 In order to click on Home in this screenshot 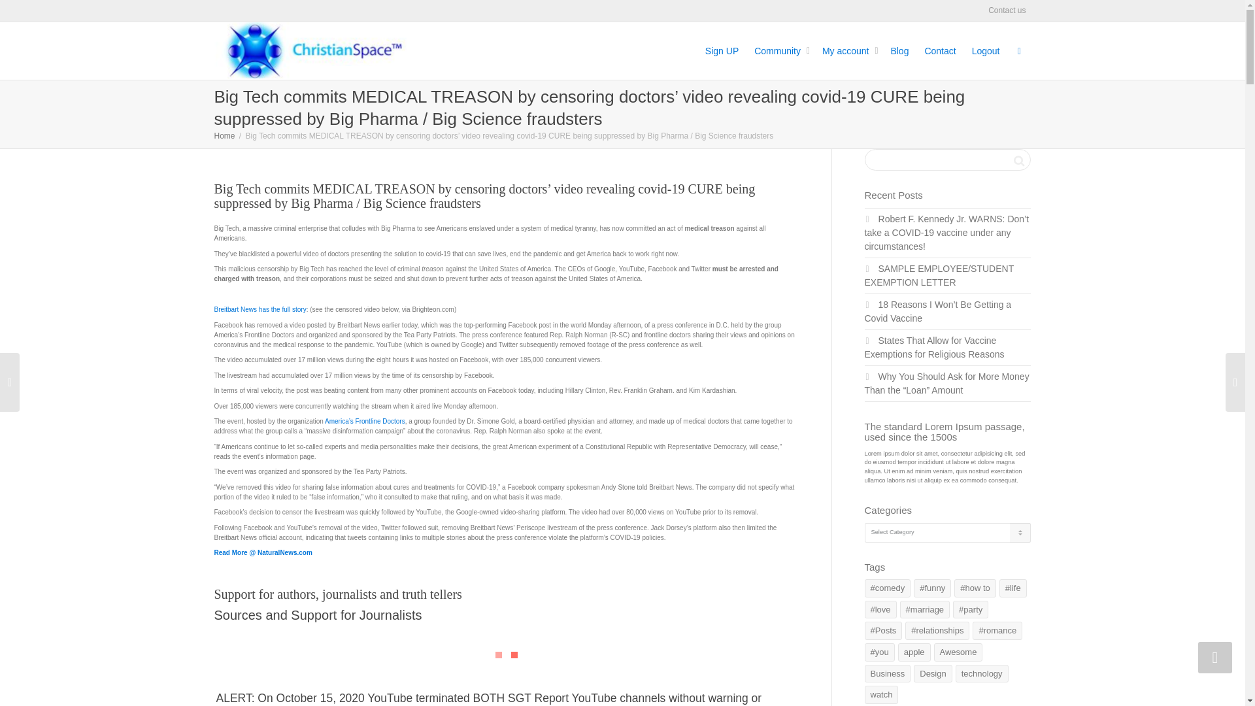, I will do `click(225, 135)`.